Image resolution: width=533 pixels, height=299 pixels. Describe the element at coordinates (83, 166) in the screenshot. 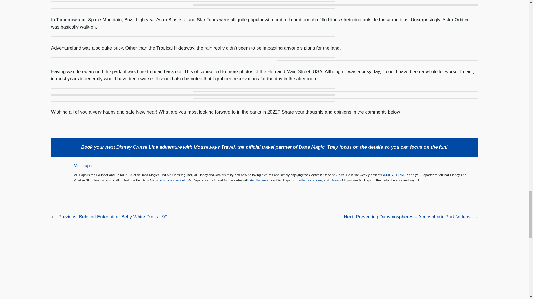

I see `Mr. Daps` at that location.